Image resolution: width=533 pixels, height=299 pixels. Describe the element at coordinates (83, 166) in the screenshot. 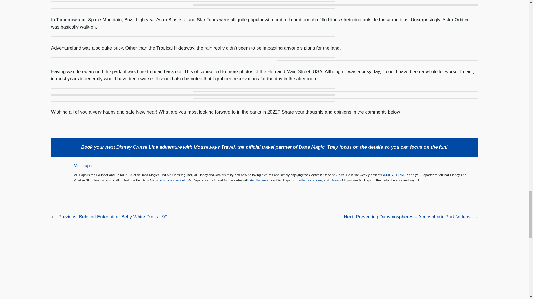

I see `Mr. Daps` at that location.